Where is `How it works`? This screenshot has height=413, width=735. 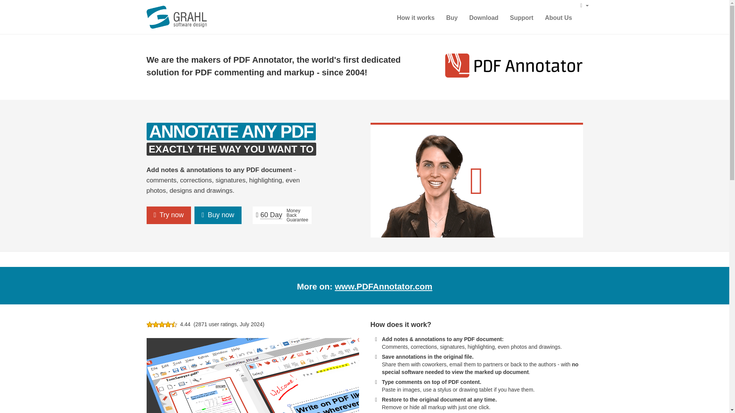
How it works is located at coordinates (416, 18).